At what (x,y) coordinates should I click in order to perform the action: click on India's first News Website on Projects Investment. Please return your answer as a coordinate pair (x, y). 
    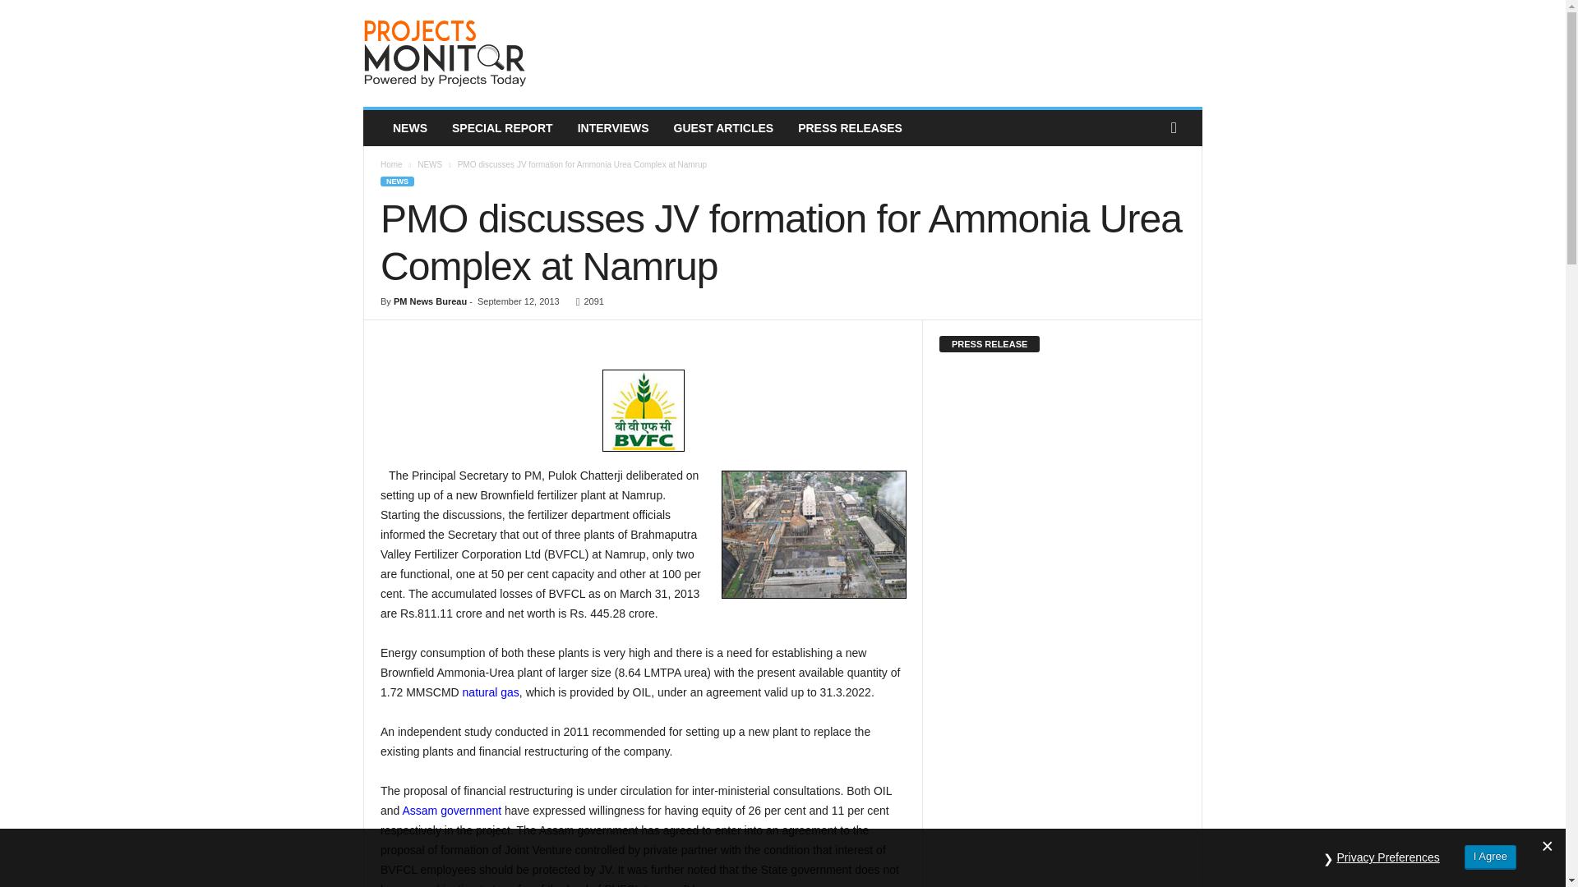
    Looking at the image, I should click on (475, 53).